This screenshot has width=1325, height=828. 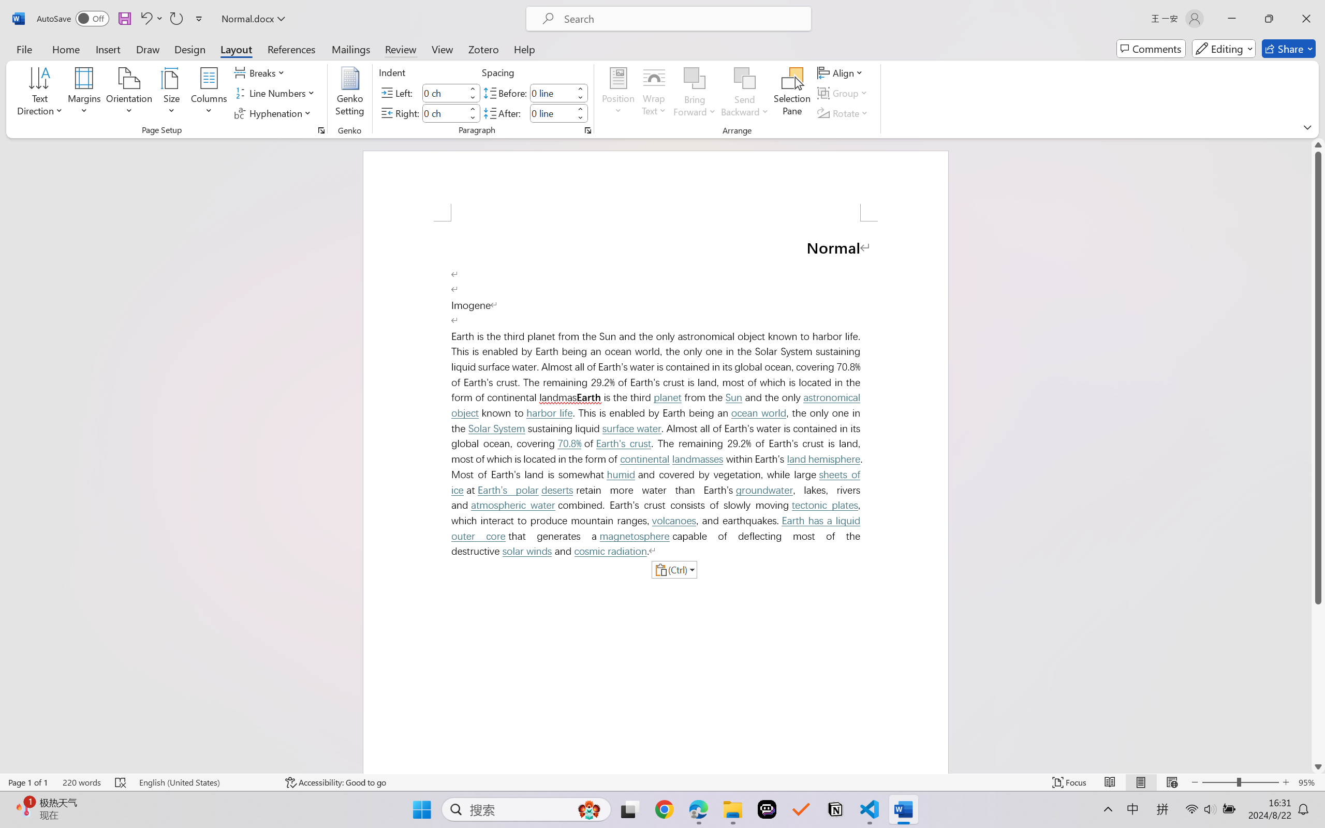 I want to click on tectonic plates, so click(x=825, y=505).